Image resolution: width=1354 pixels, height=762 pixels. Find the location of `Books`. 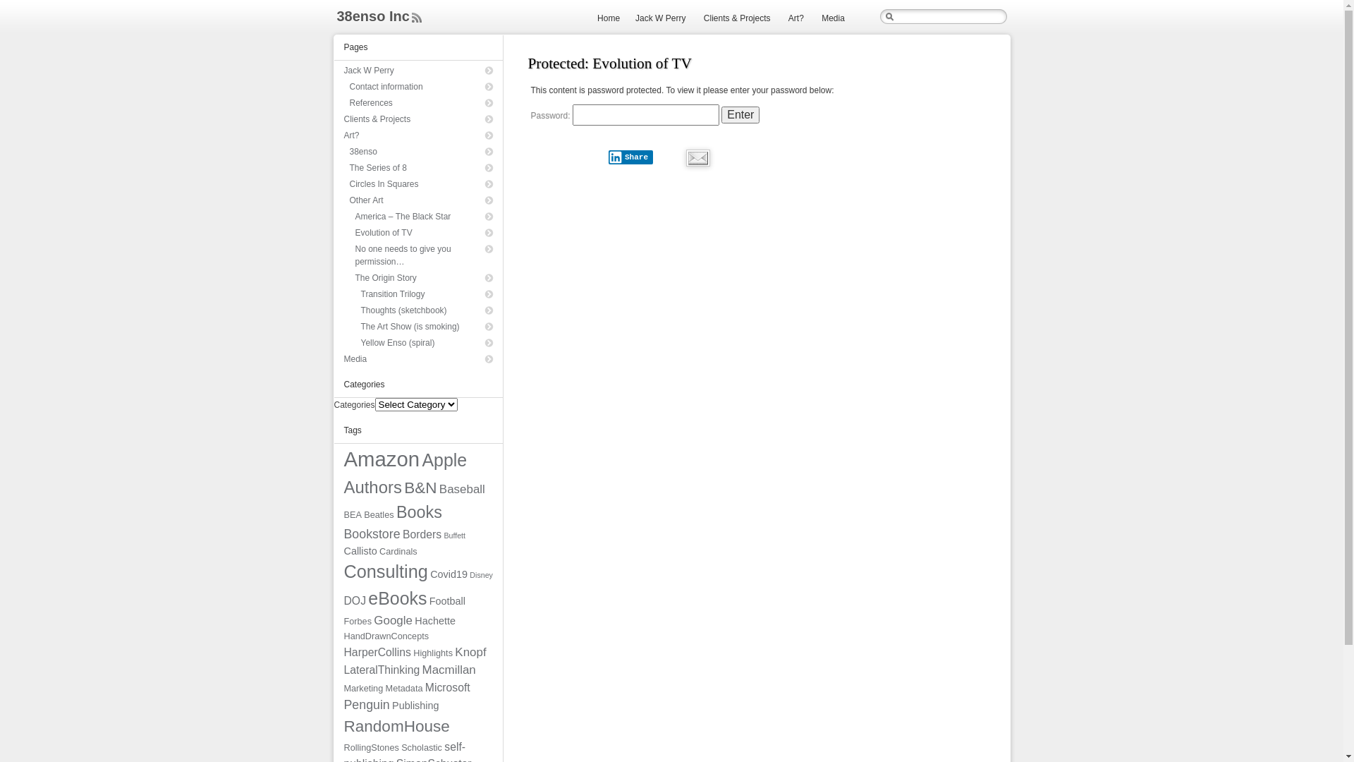

Books is located at coordinates (419, 512).